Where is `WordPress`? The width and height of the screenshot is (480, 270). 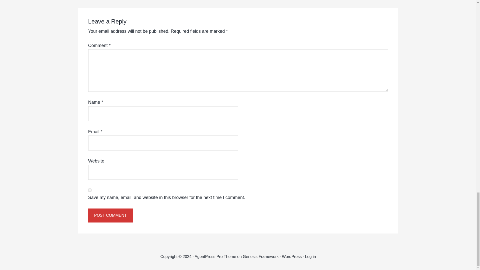
WordPress is located at coordinates (292, 256).